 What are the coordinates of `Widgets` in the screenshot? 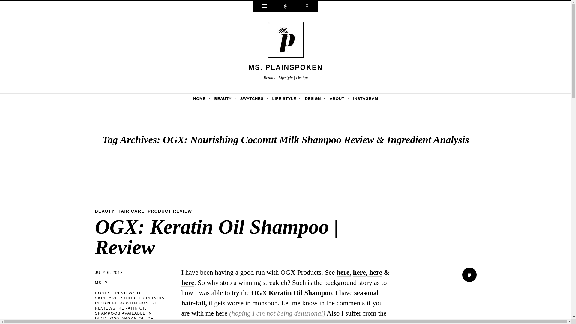 It's located at (264, 7).